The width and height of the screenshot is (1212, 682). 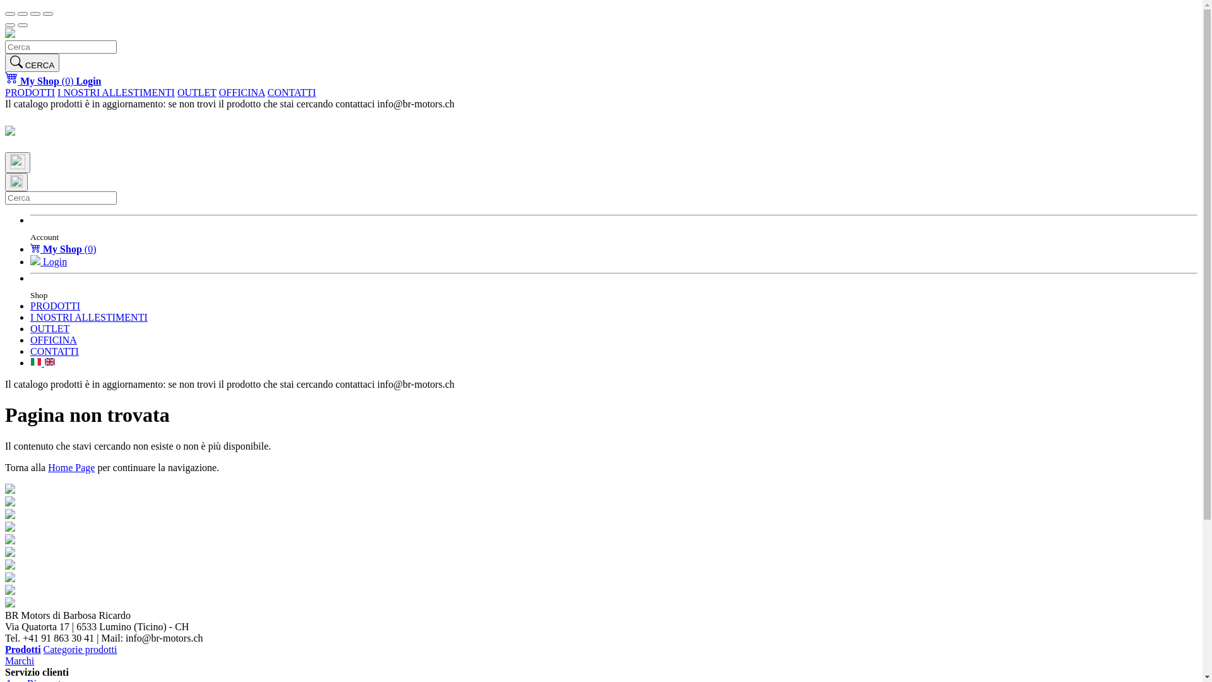 I want to click on Home Page, so click(x=71, y=467).